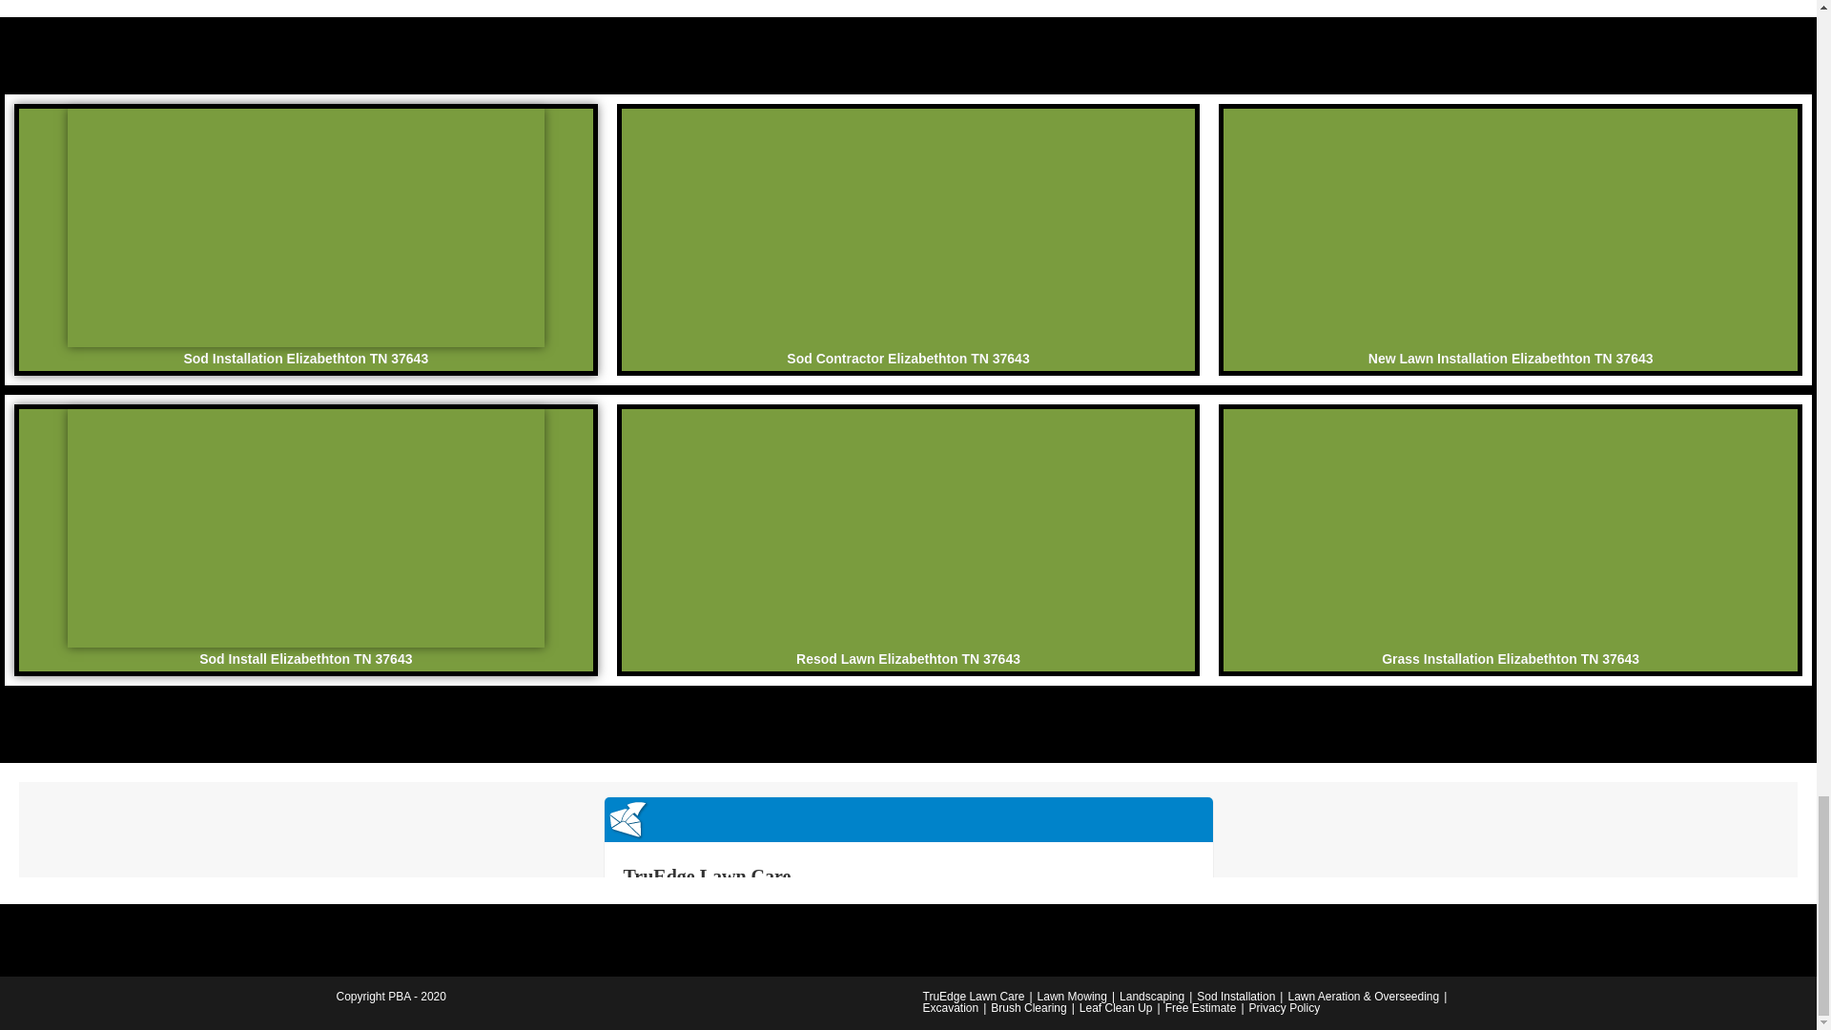  What do you see at coordinates (974, 996) in the screenshot?
I see `TruEdge Lawn Care` at bounding box center [974, 996].